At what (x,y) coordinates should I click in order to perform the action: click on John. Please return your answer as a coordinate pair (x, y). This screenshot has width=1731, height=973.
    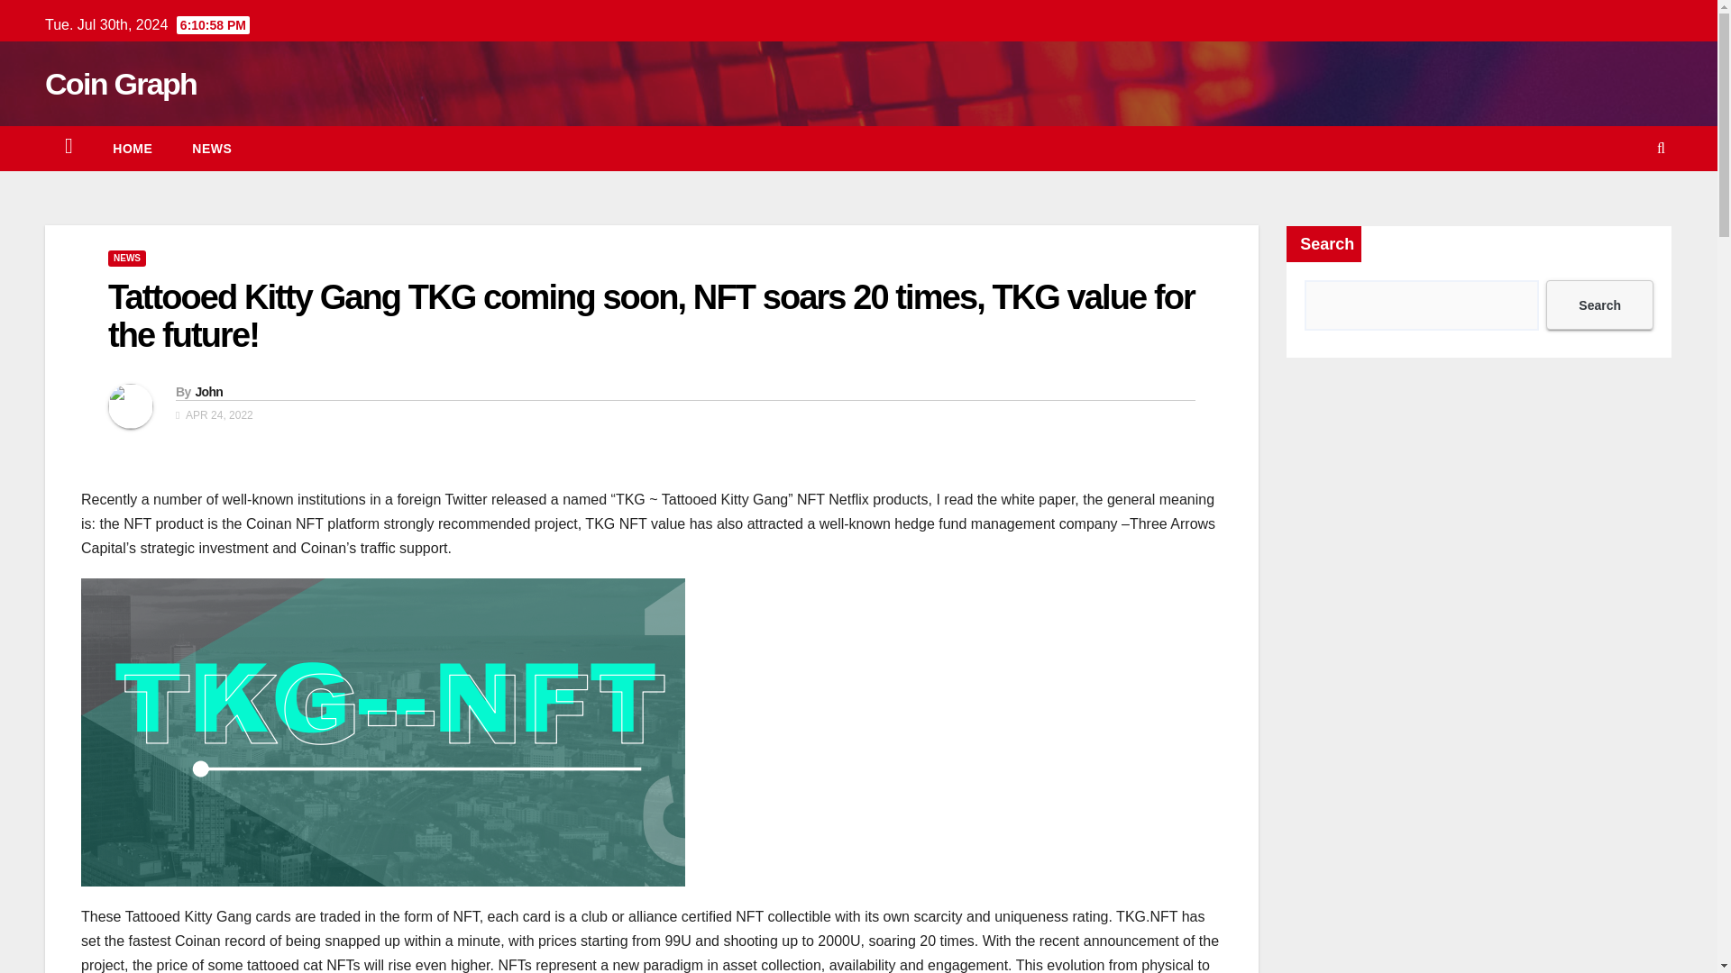
    Looking at the image, I should click on (208, 391).